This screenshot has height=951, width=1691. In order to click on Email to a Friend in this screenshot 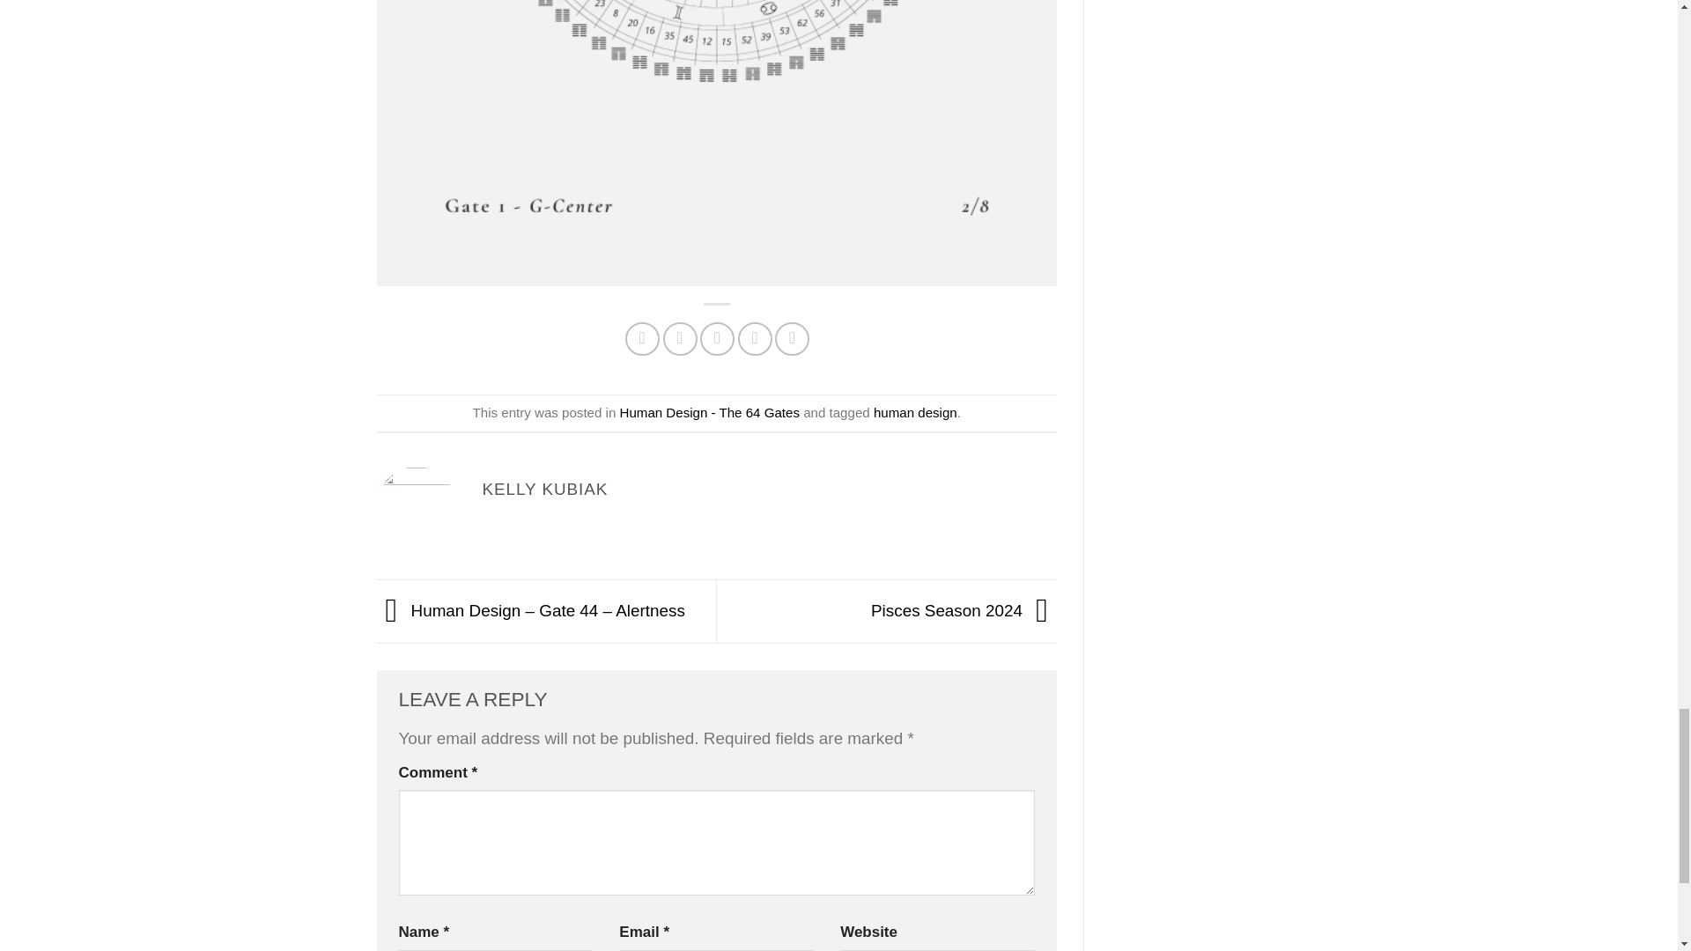, I will do `click(717, 340)`.